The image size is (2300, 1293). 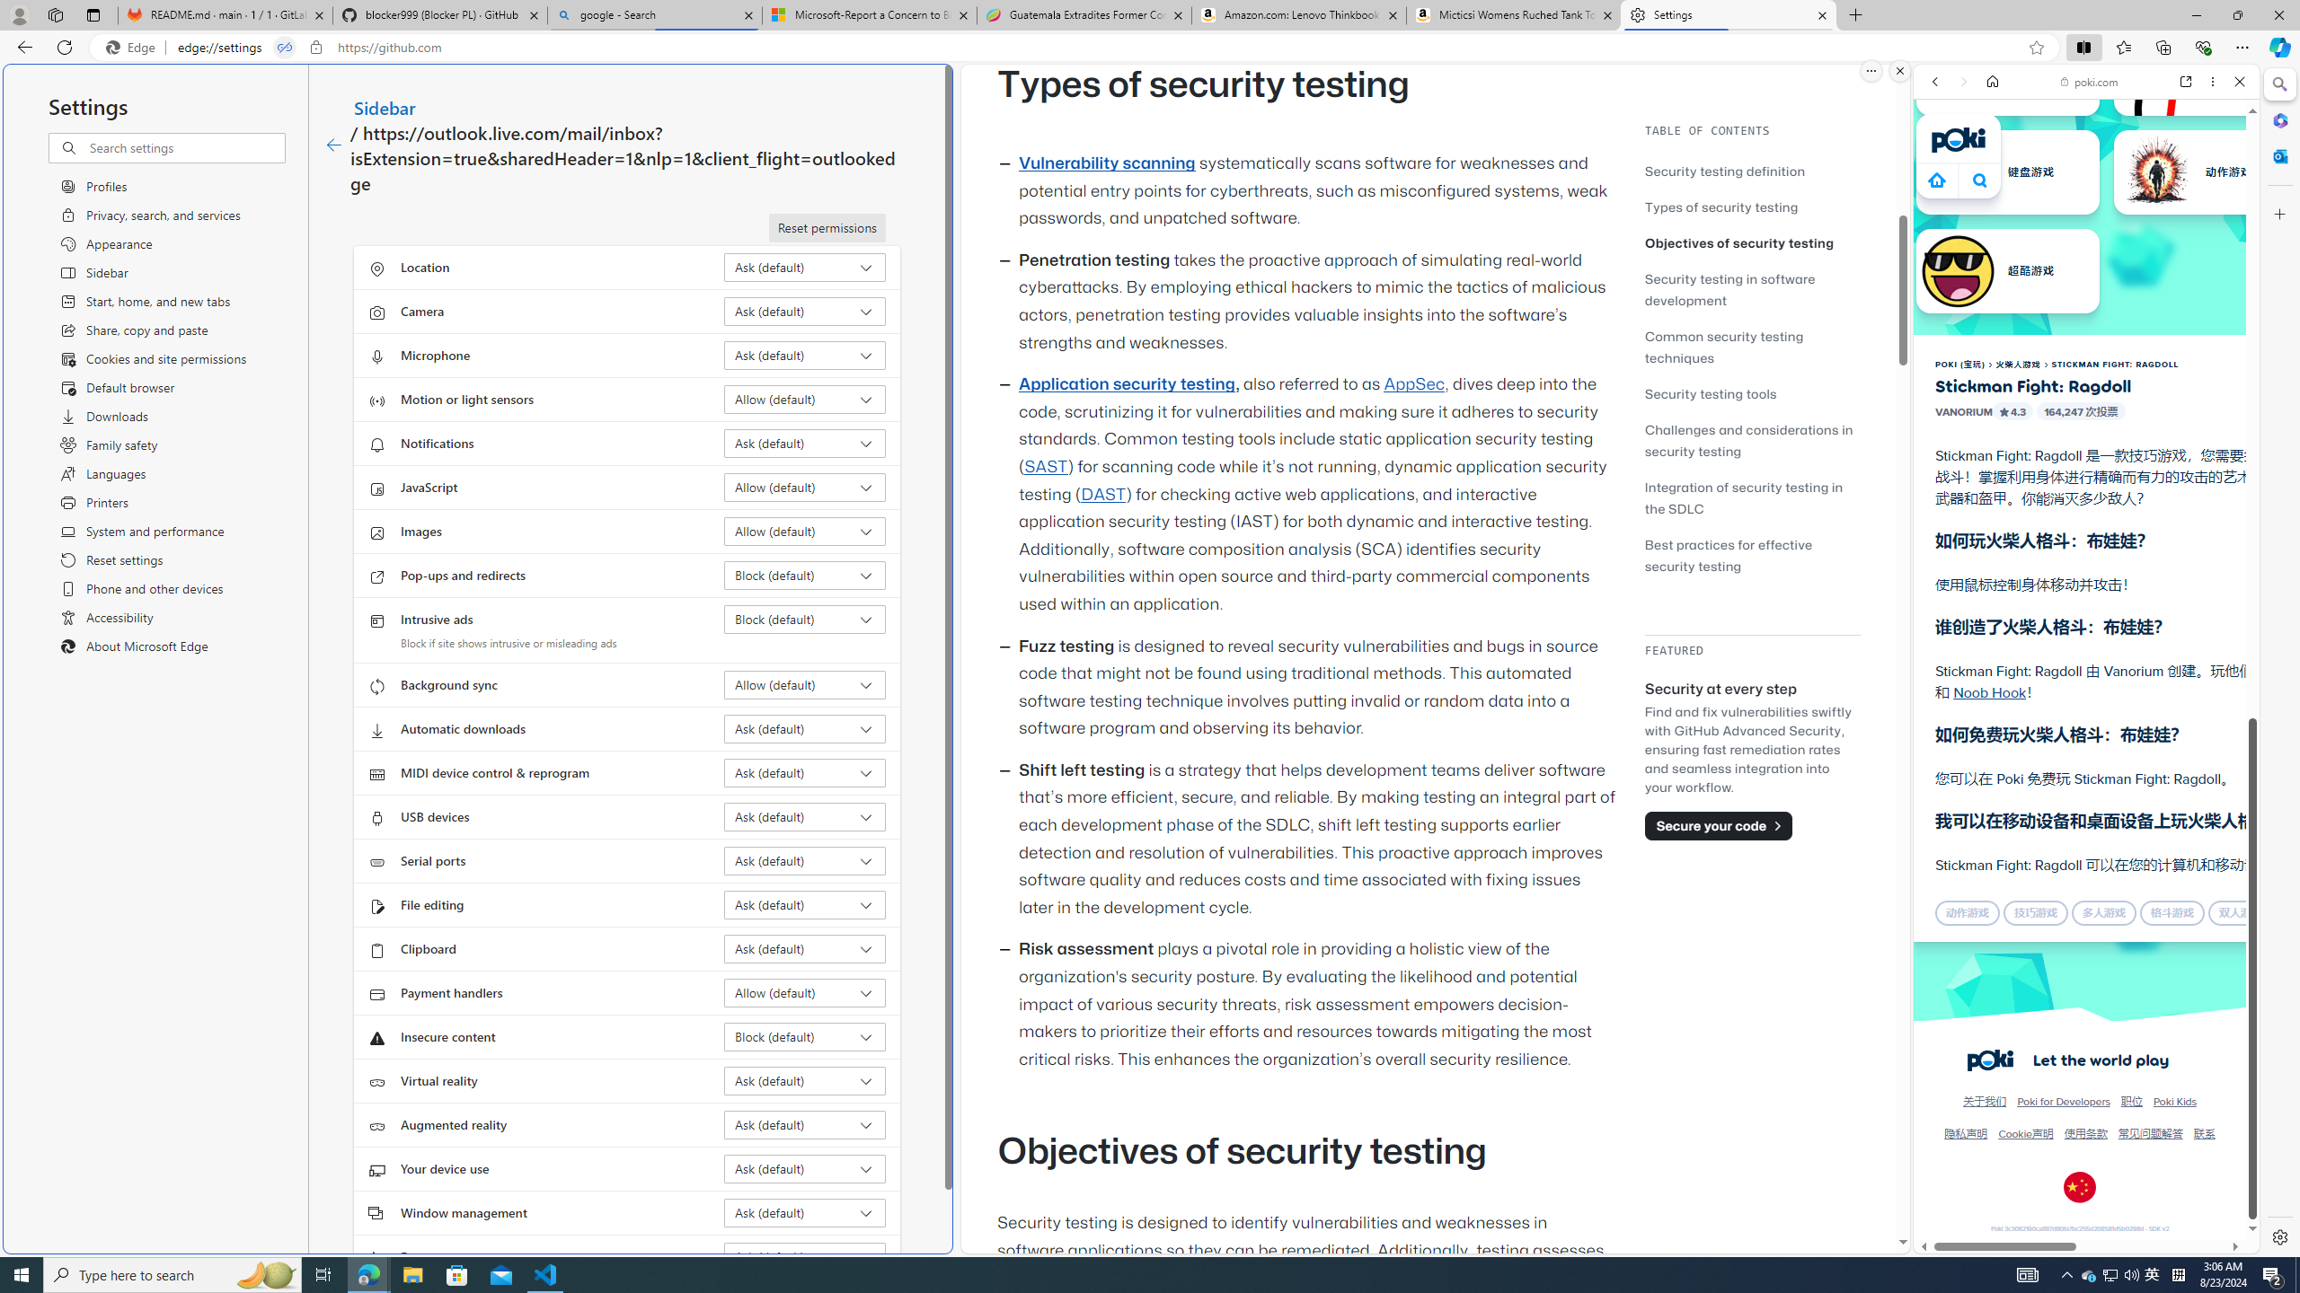 What do you see at coordinates (1996, 826) in the screenshot?
I see `Hills of Steel` at bounding box center [1996, 826].